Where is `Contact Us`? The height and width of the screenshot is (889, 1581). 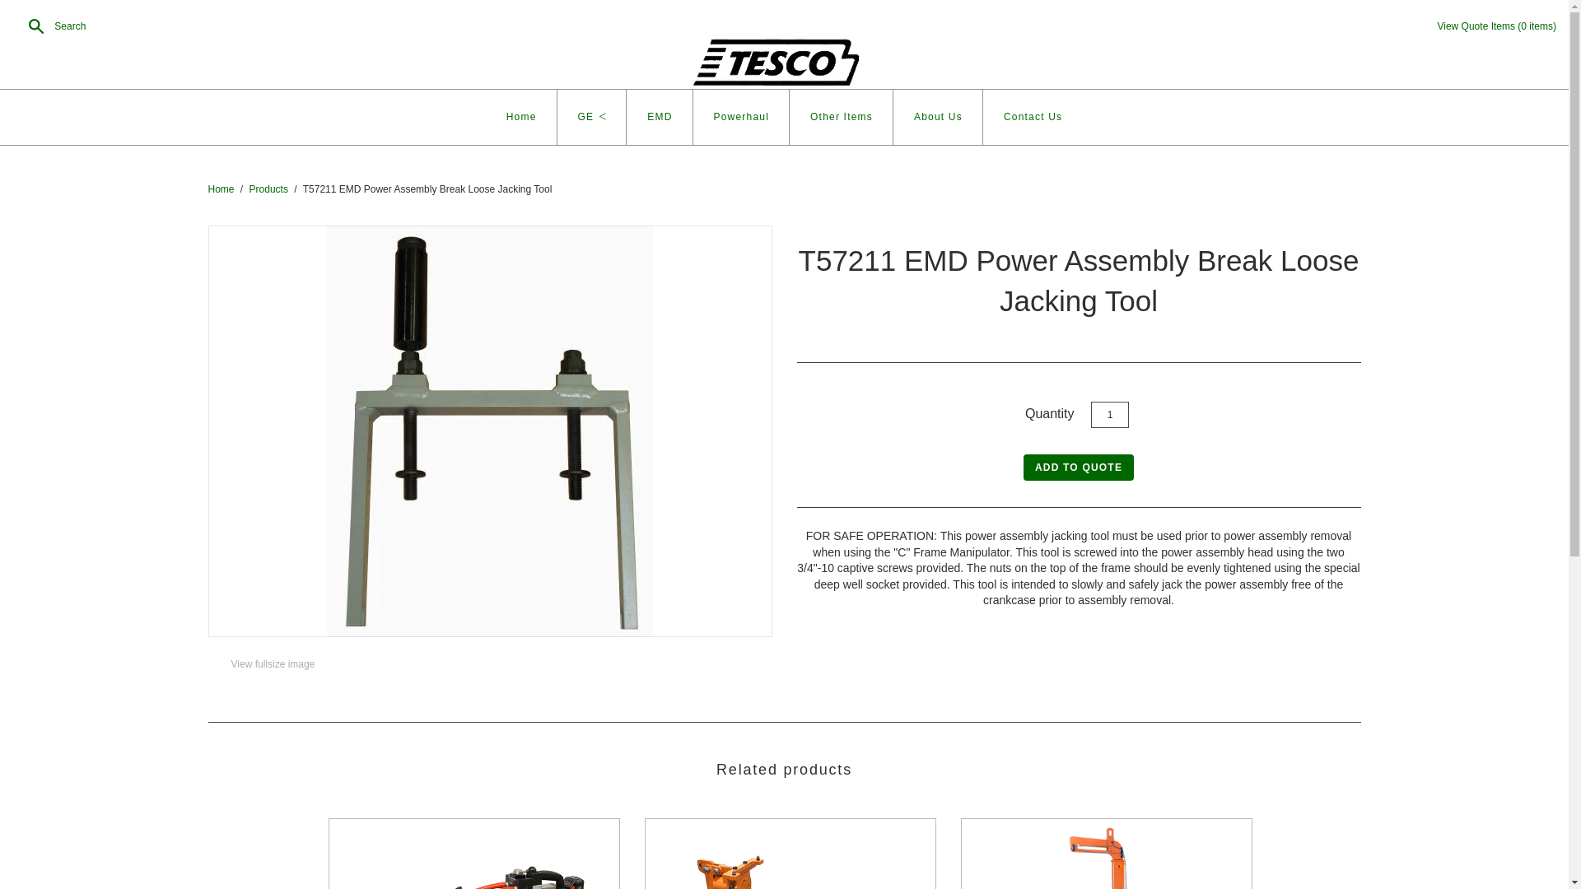 Contact Us is located at coordinates (1033, 117).